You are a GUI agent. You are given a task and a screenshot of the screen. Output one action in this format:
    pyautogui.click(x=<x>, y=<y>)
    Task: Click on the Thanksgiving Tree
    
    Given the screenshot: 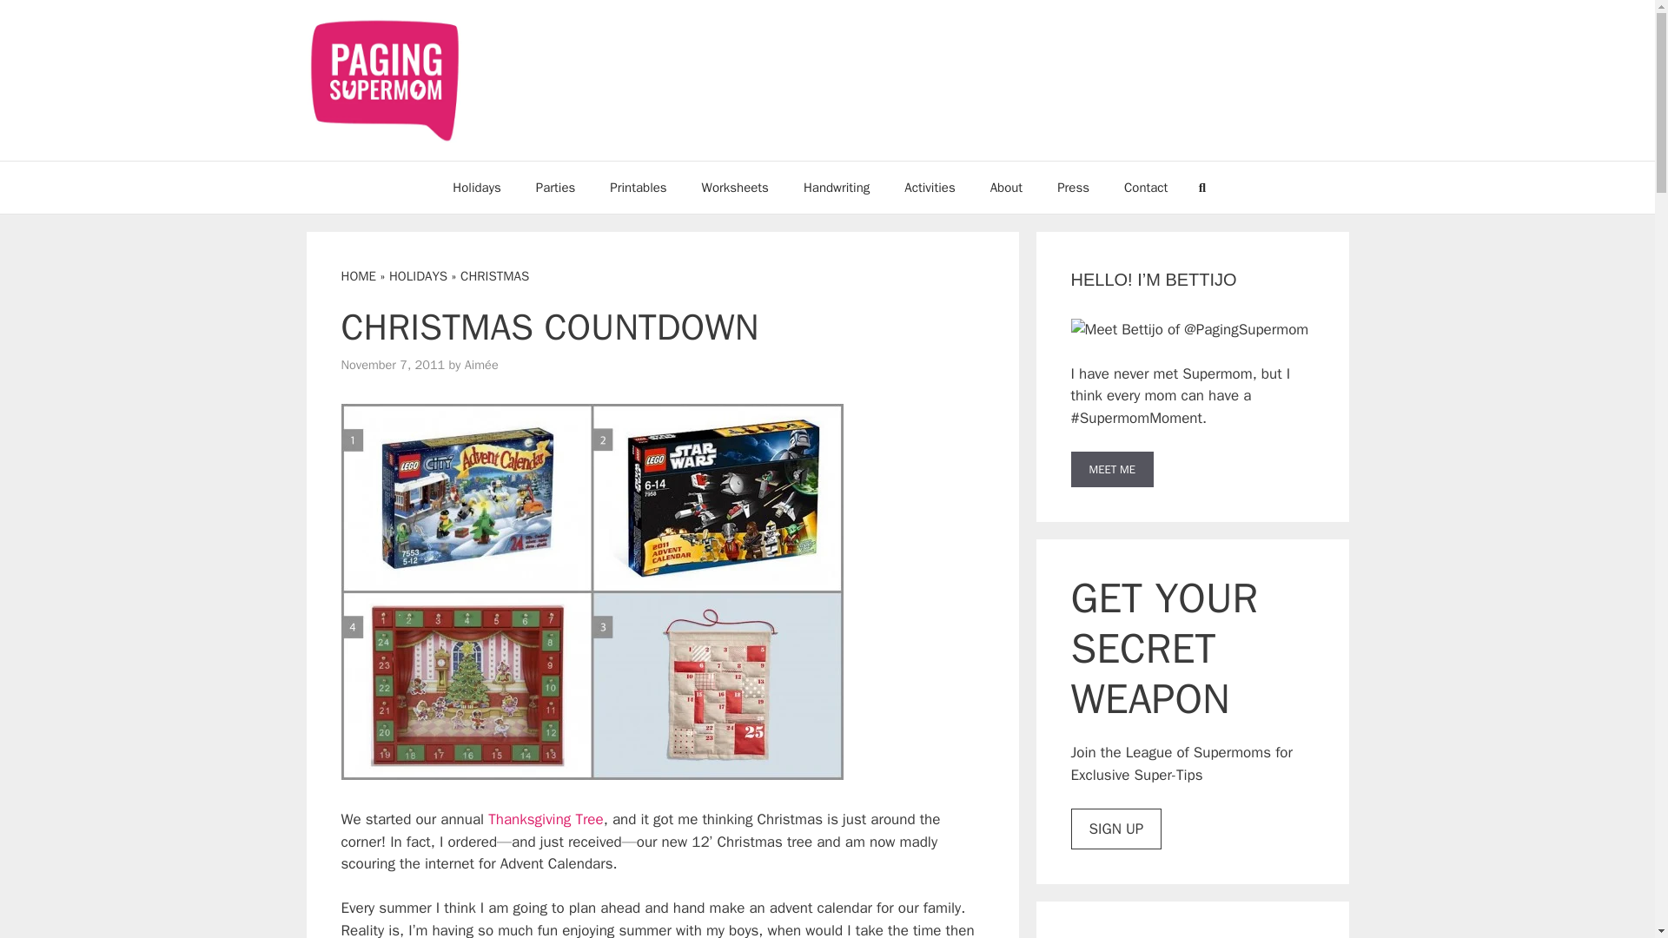 What is the action you would take?
    pyautogui.click(x=546, y=819)
    